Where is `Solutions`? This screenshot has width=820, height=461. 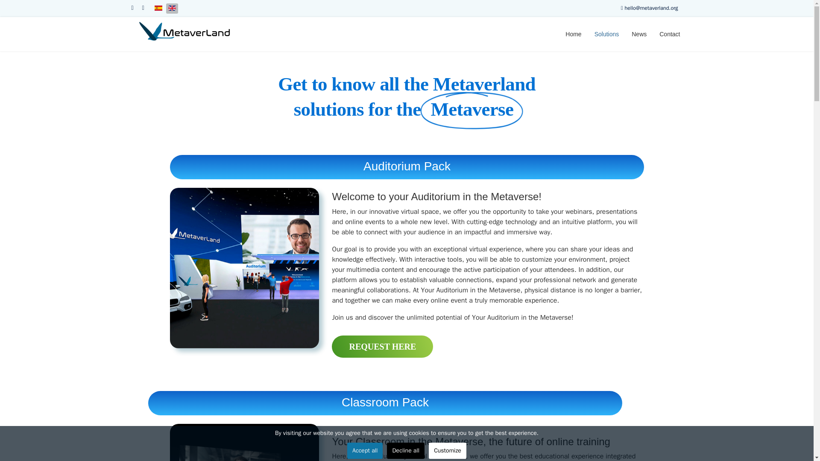 Solutions is located at coordinates (606, 34).